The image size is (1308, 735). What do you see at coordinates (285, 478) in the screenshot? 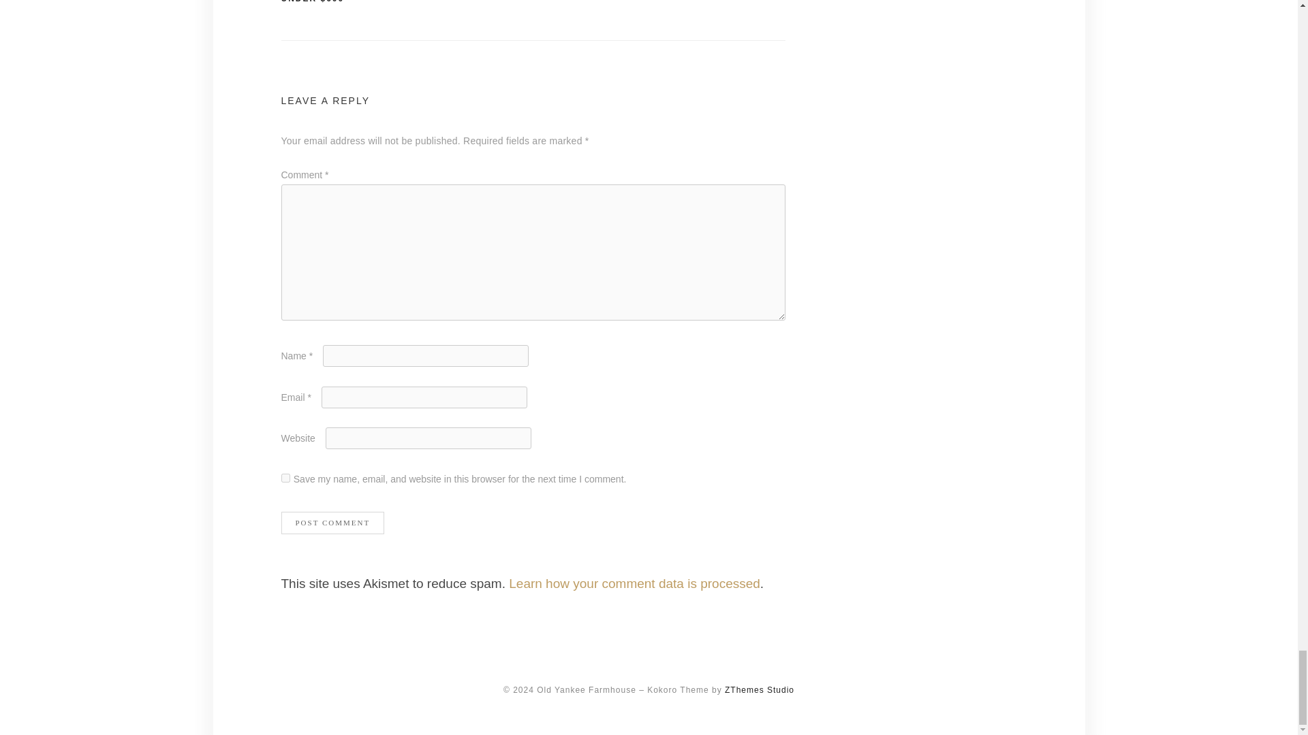
I see `yes` at bounding box center [285, 478].